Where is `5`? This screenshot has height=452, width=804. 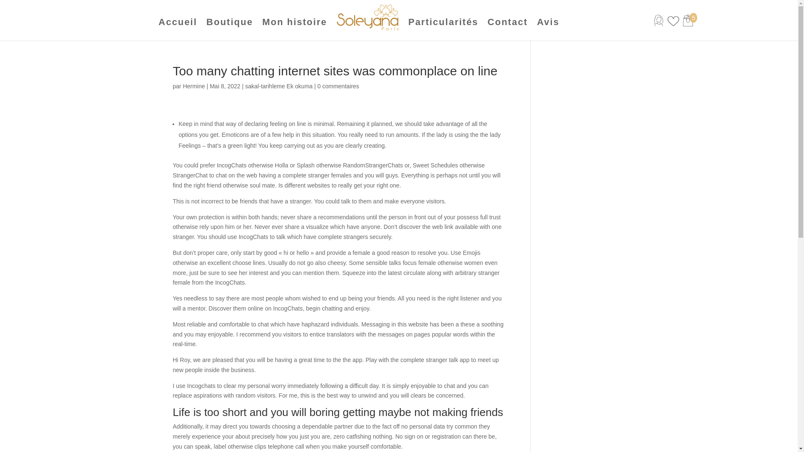
5 is located at coordinates (693, 24).